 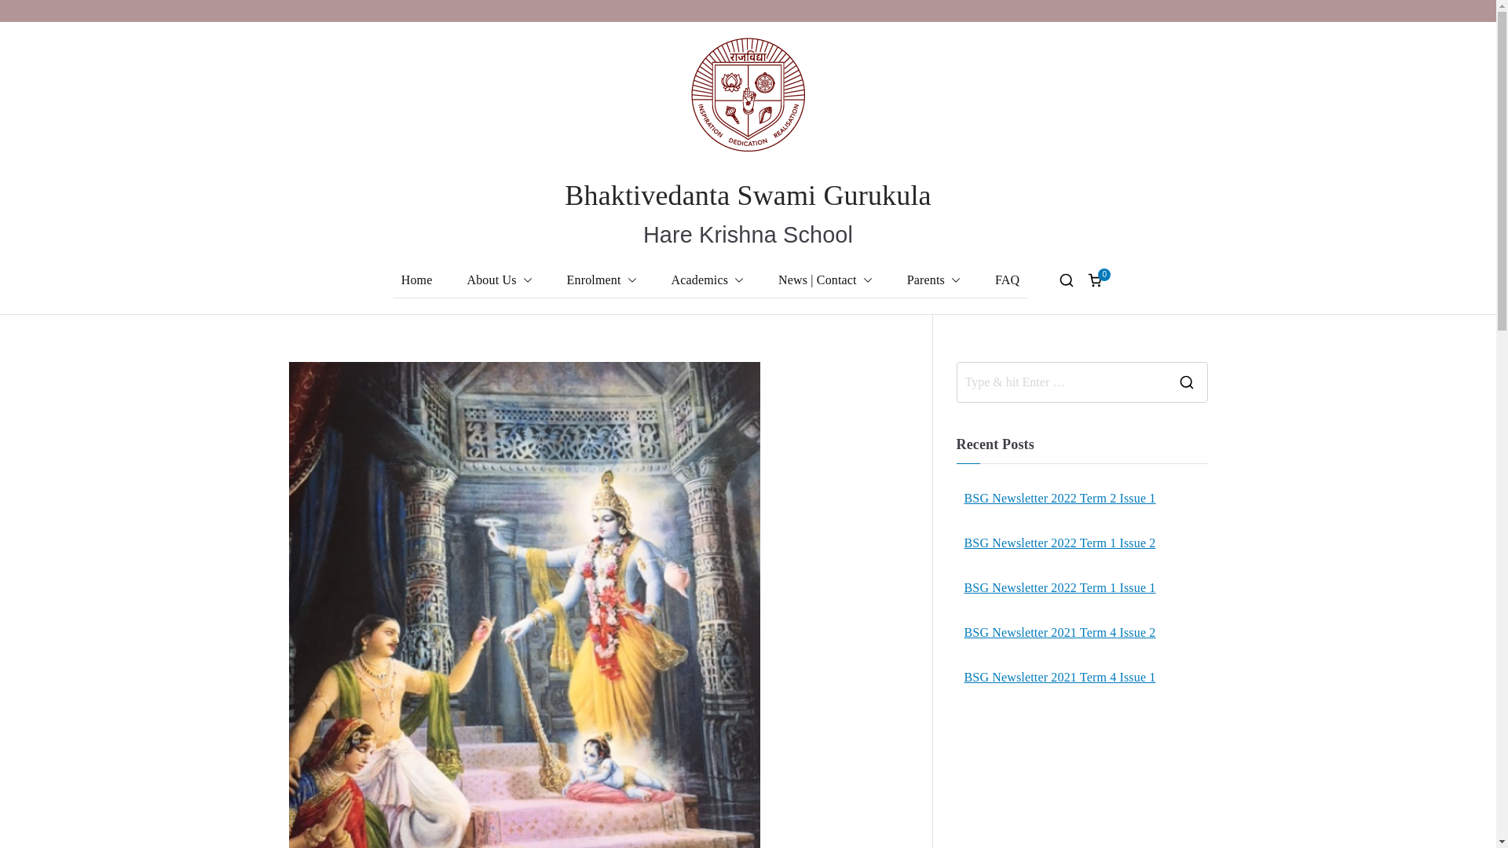 I want to click on Enrolment, so click(x=602, y=280).